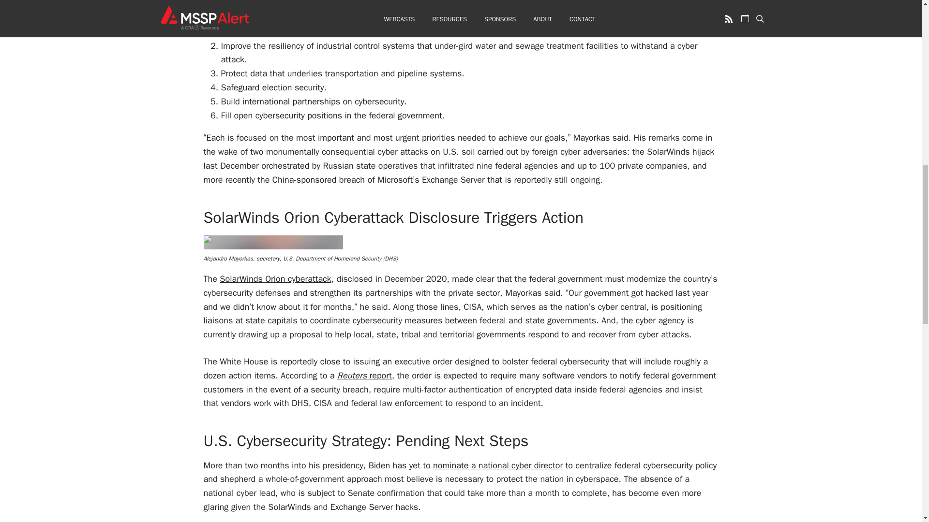 Image resolution: width=929 pixels, height=522 pixels. What do you see at coordinates (364, 375) in the screenshot?
I see `Reuters report` at bounding box center [364, 375].